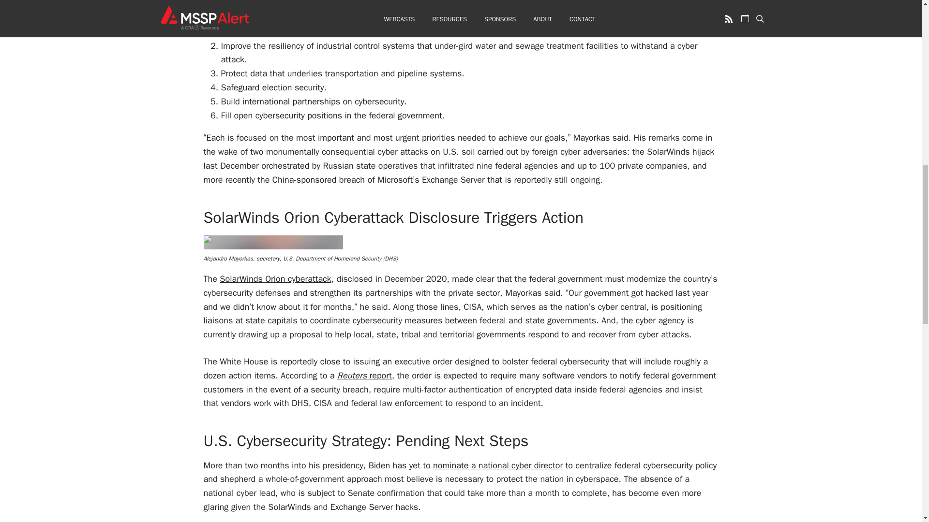 Image resolution: width=929 pixels, height=522 pixels. What do you see at coordinates (364, 375) in the screenshot?
I see `Reuters report` at bounding box center [364, 375].